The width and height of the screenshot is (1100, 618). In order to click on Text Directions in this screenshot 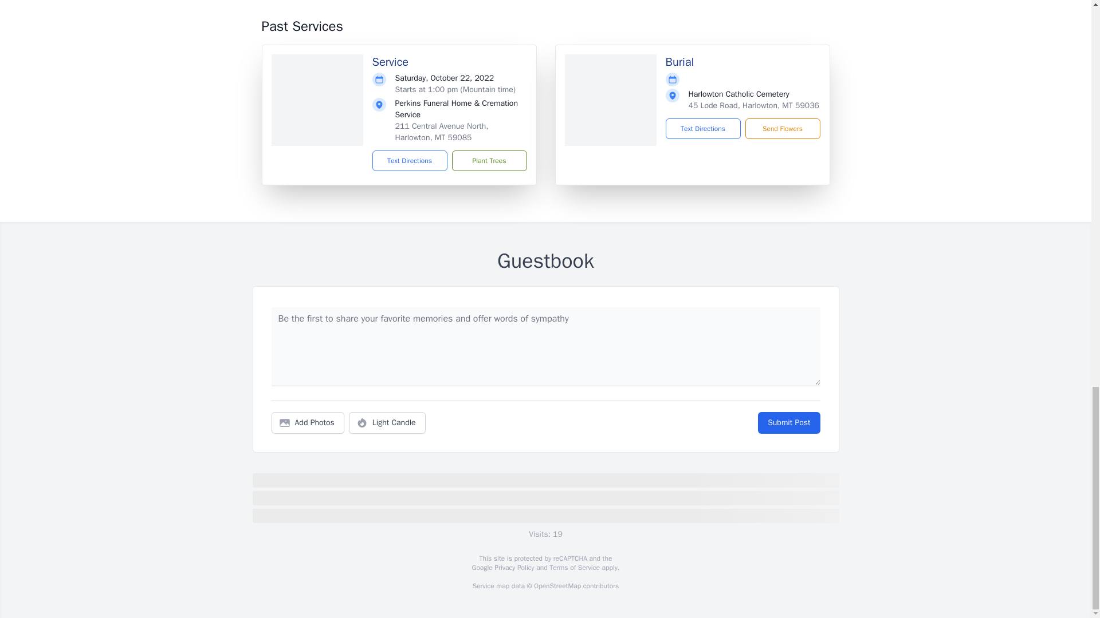, I will do `click(410, 161)`.